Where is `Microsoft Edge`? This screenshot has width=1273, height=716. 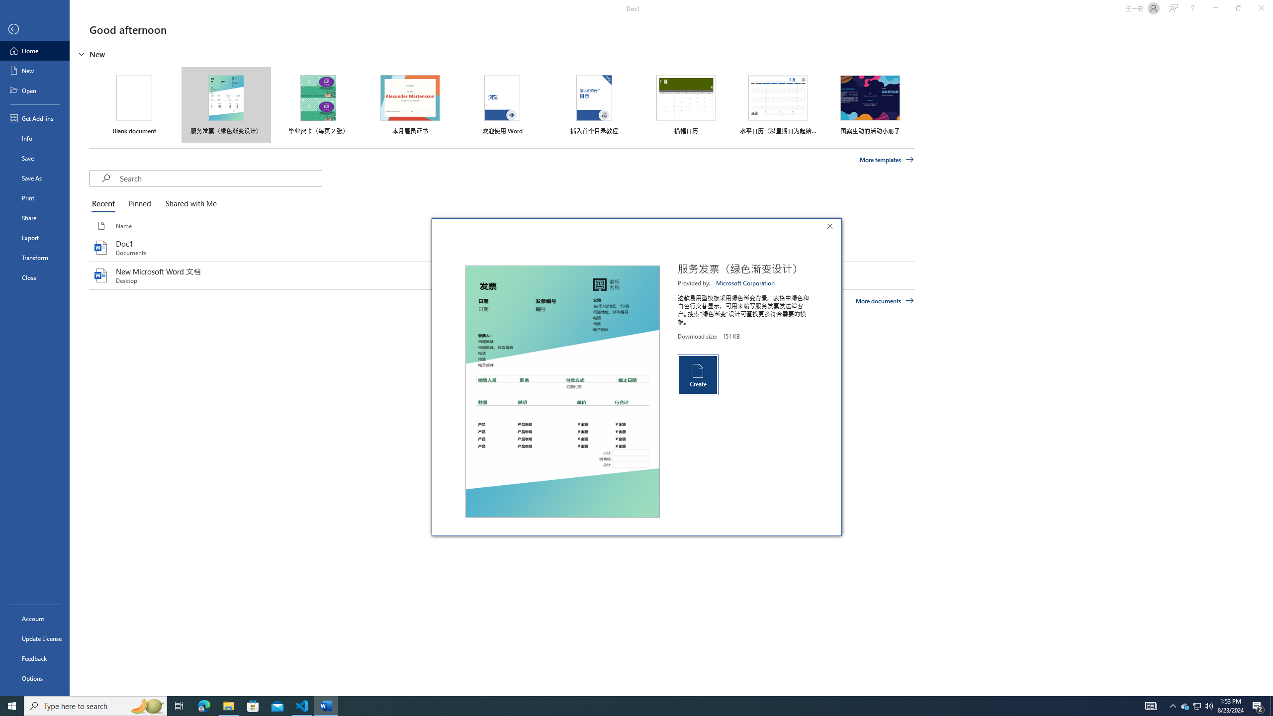 Microsoft Edge is located at coordinates (204, 706).